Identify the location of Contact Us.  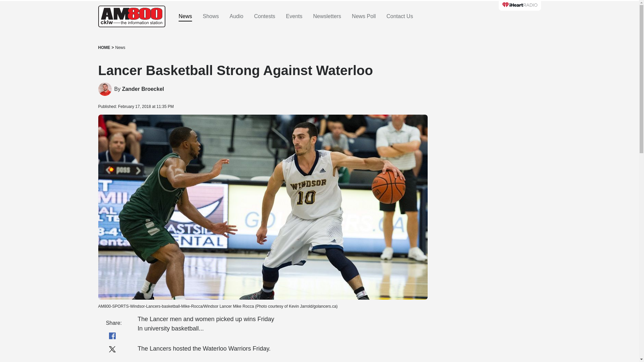
(399, 16).